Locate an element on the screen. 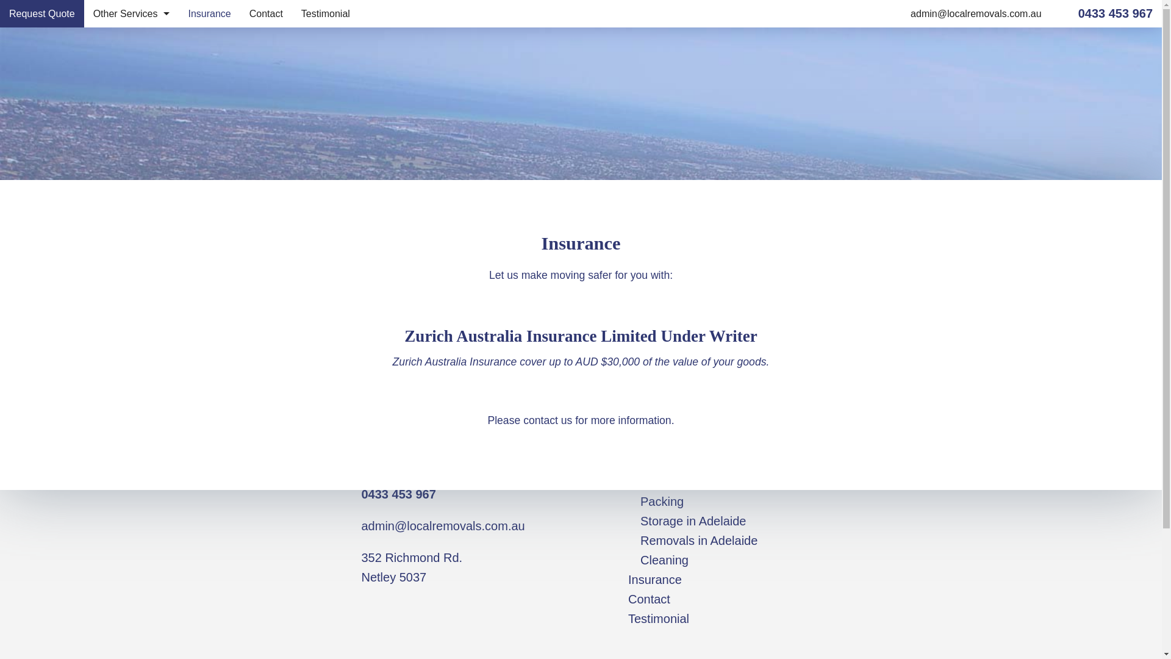 This screenshot has width=1171, height=659. Boxes is located at coordinates (657, 482).